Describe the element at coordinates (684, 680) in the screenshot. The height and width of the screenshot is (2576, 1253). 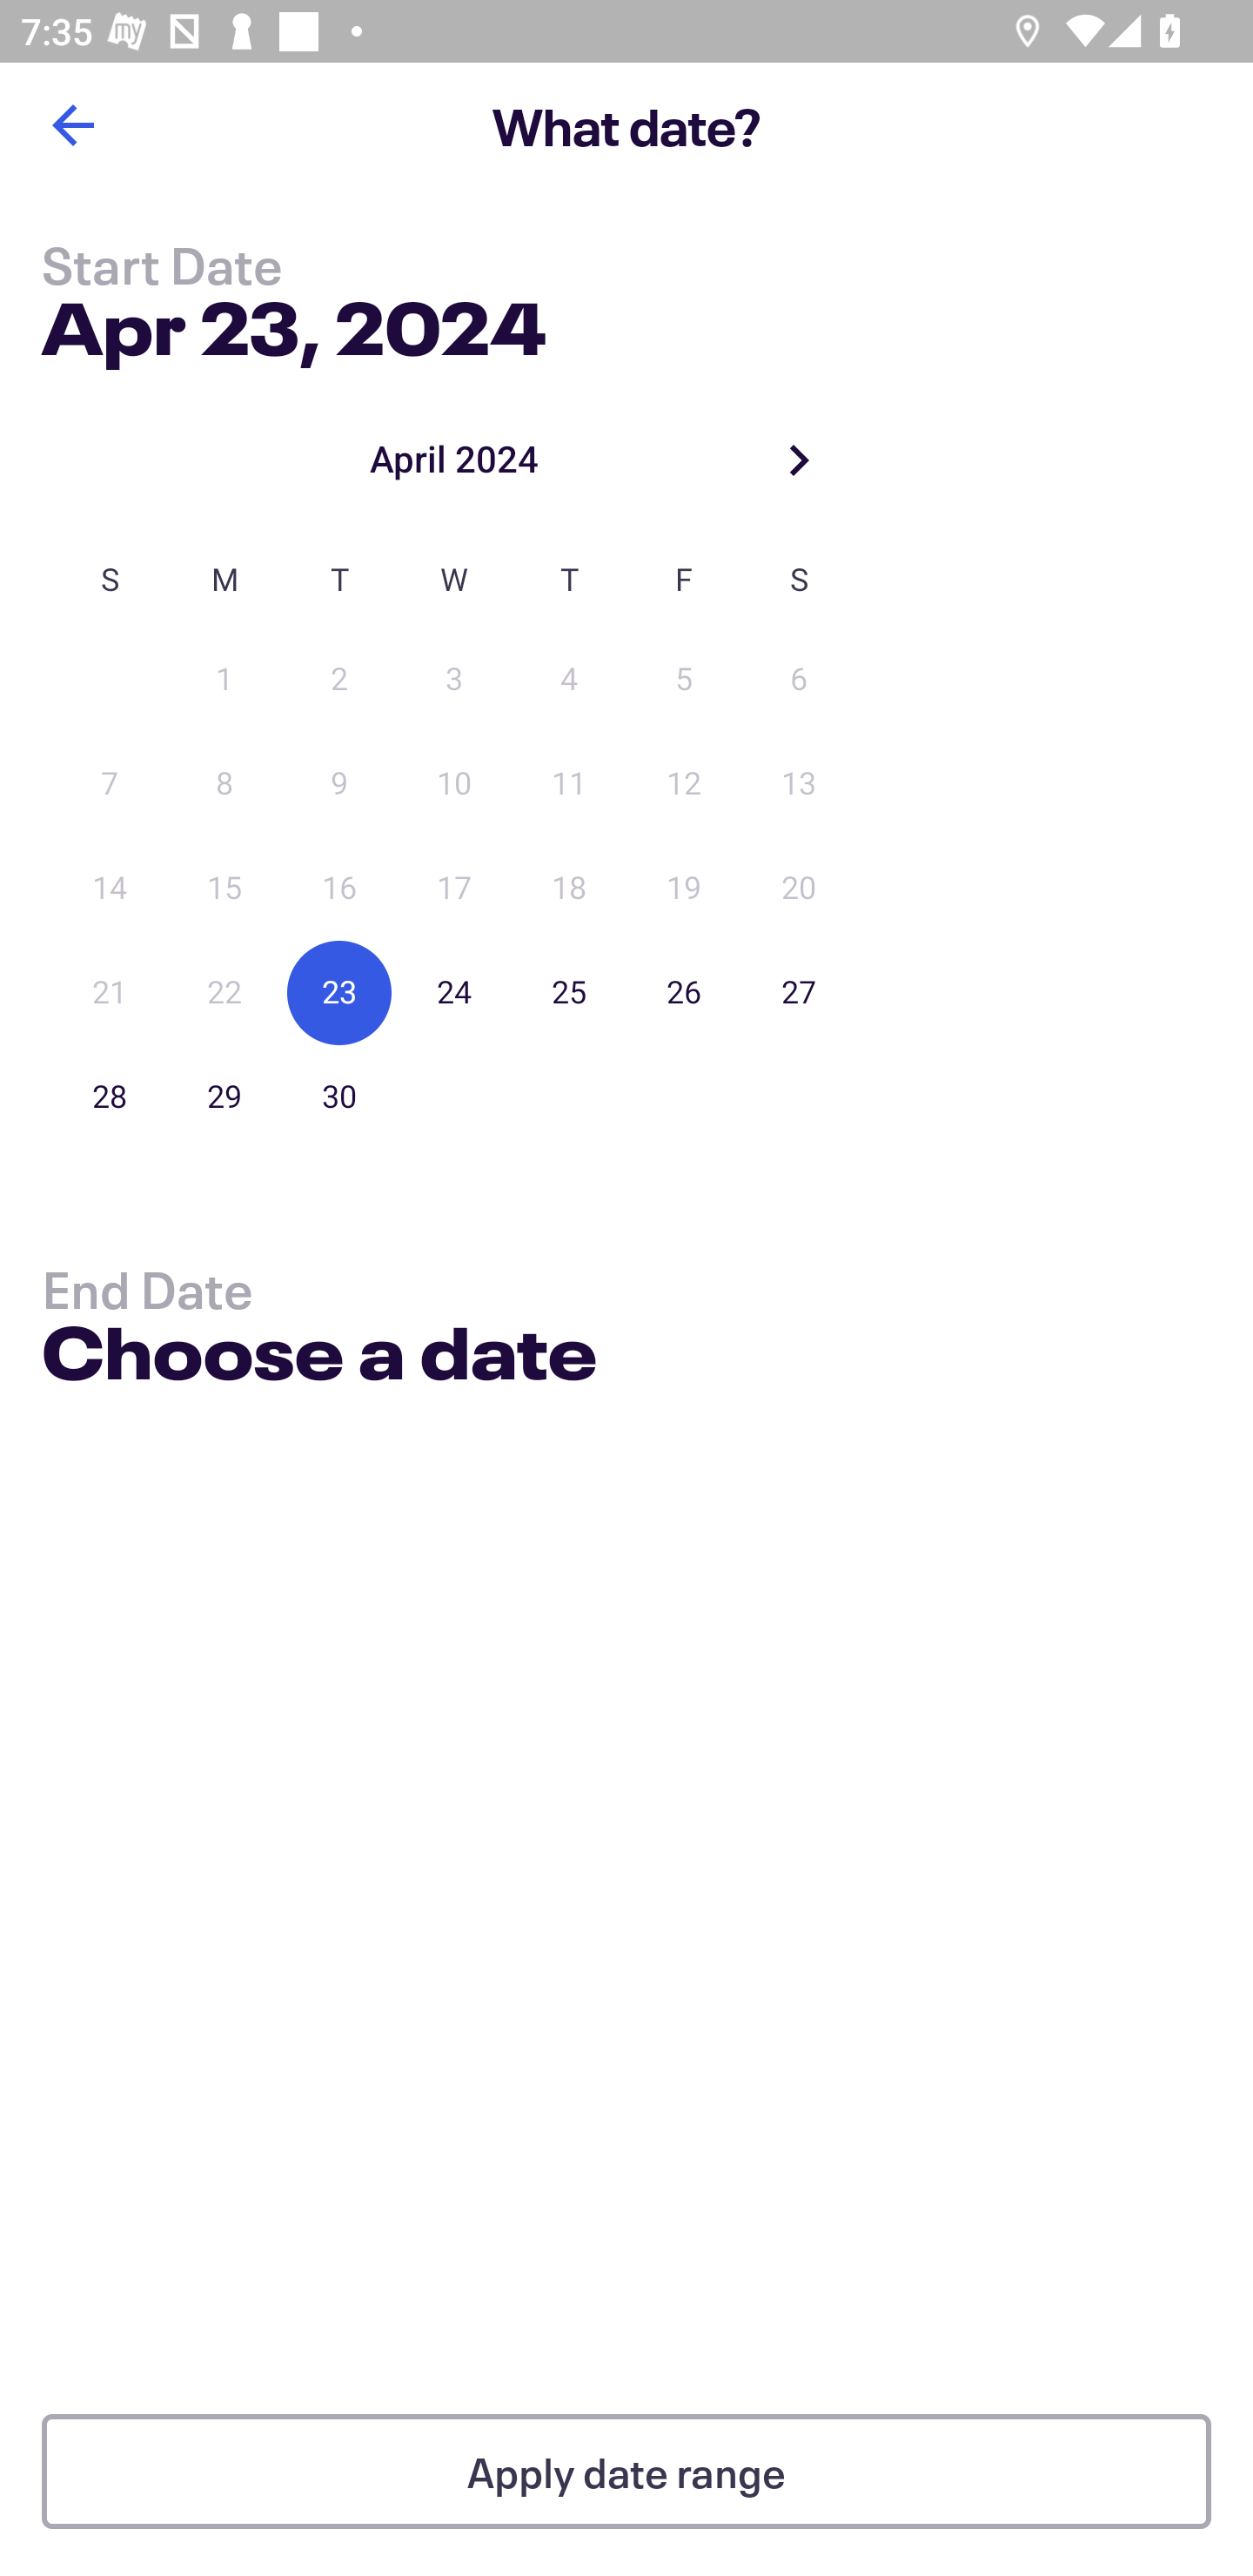
I see `5 05 April 2024` at that location.